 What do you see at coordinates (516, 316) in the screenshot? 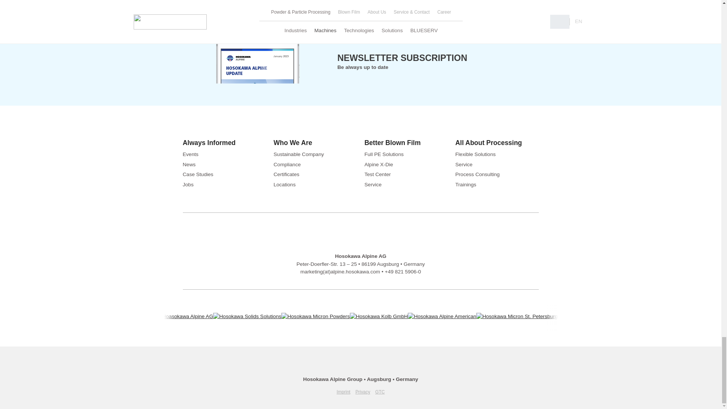
I see `Hosokawa Micron St. Petersburg` at bounding box center [516, 316].